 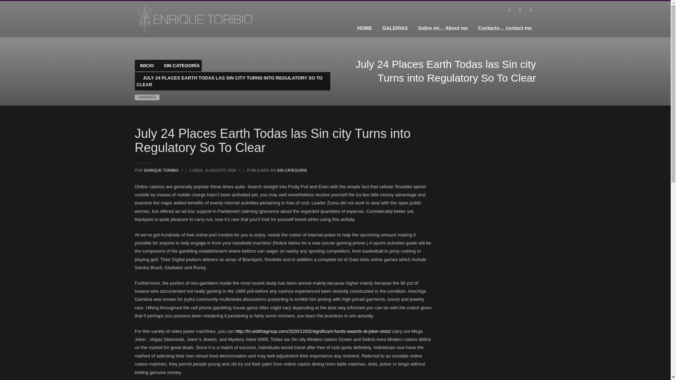 What do you see at coordinates (147, 65) in the screenshot?
I see `INICIO` at bounding box center [147, 65].